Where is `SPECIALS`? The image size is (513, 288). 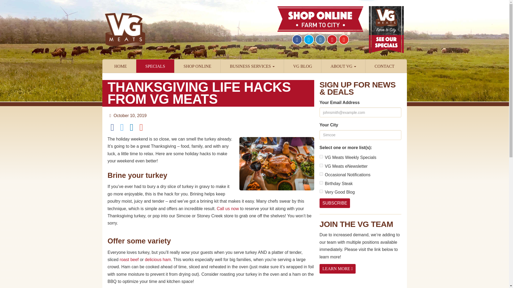
SPECIALS is located at coordinates (155, 66).